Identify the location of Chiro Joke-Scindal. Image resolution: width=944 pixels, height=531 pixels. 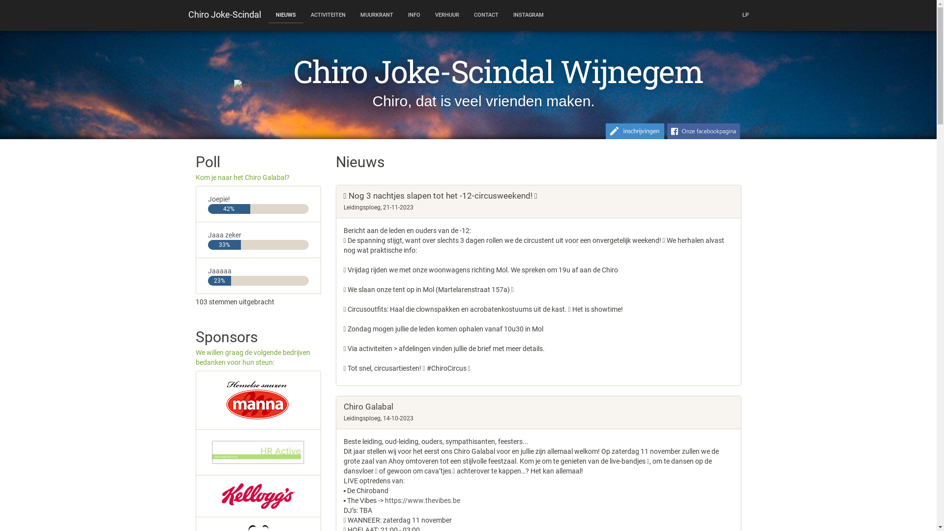
(225, 15).